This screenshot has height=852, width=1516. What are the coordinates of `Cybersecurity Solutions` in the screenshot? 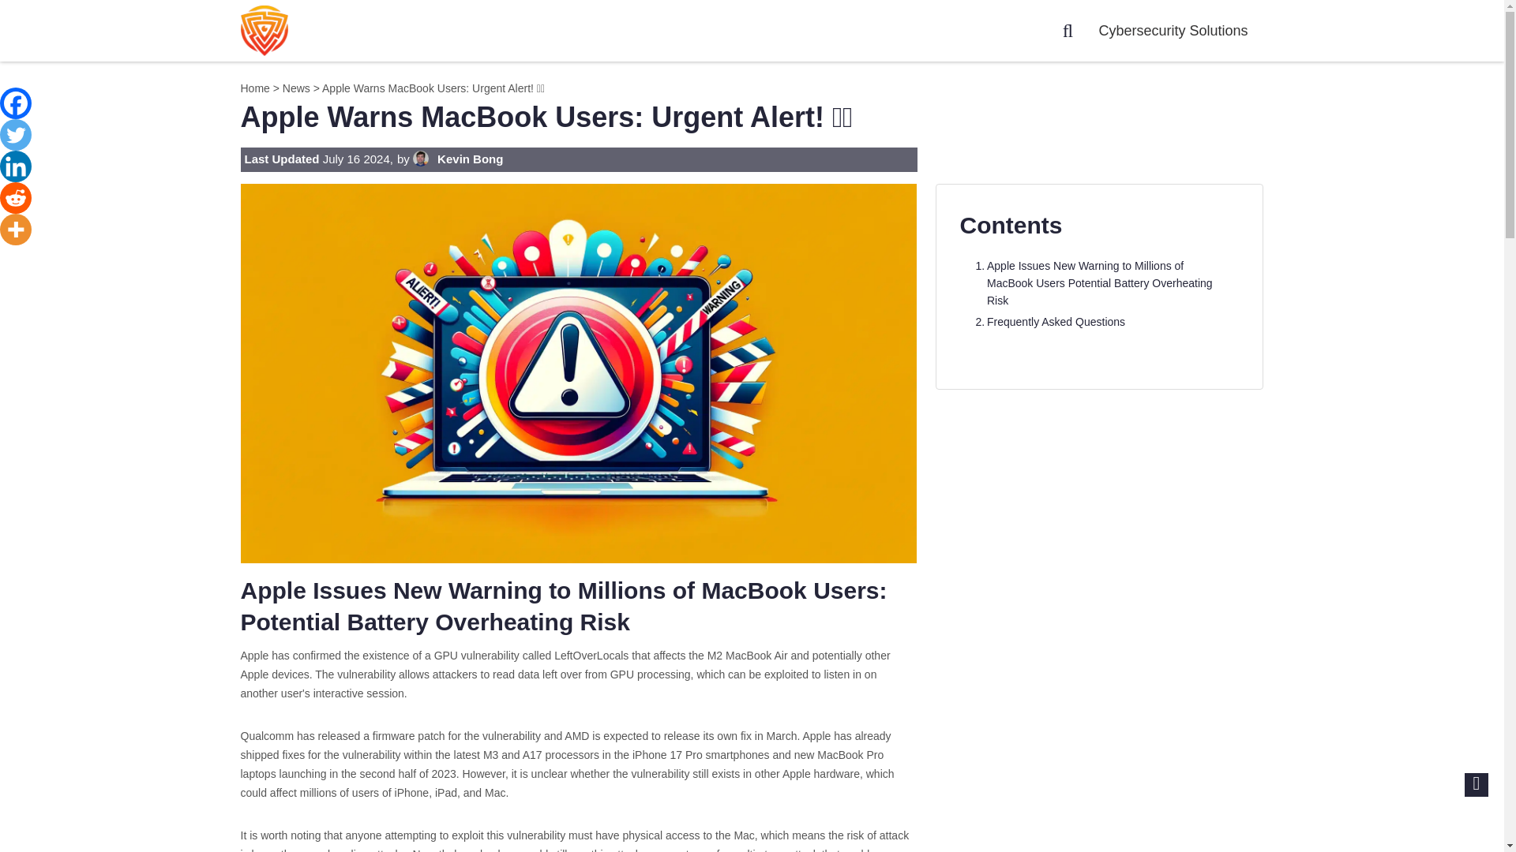 It's located at (1180, 30).